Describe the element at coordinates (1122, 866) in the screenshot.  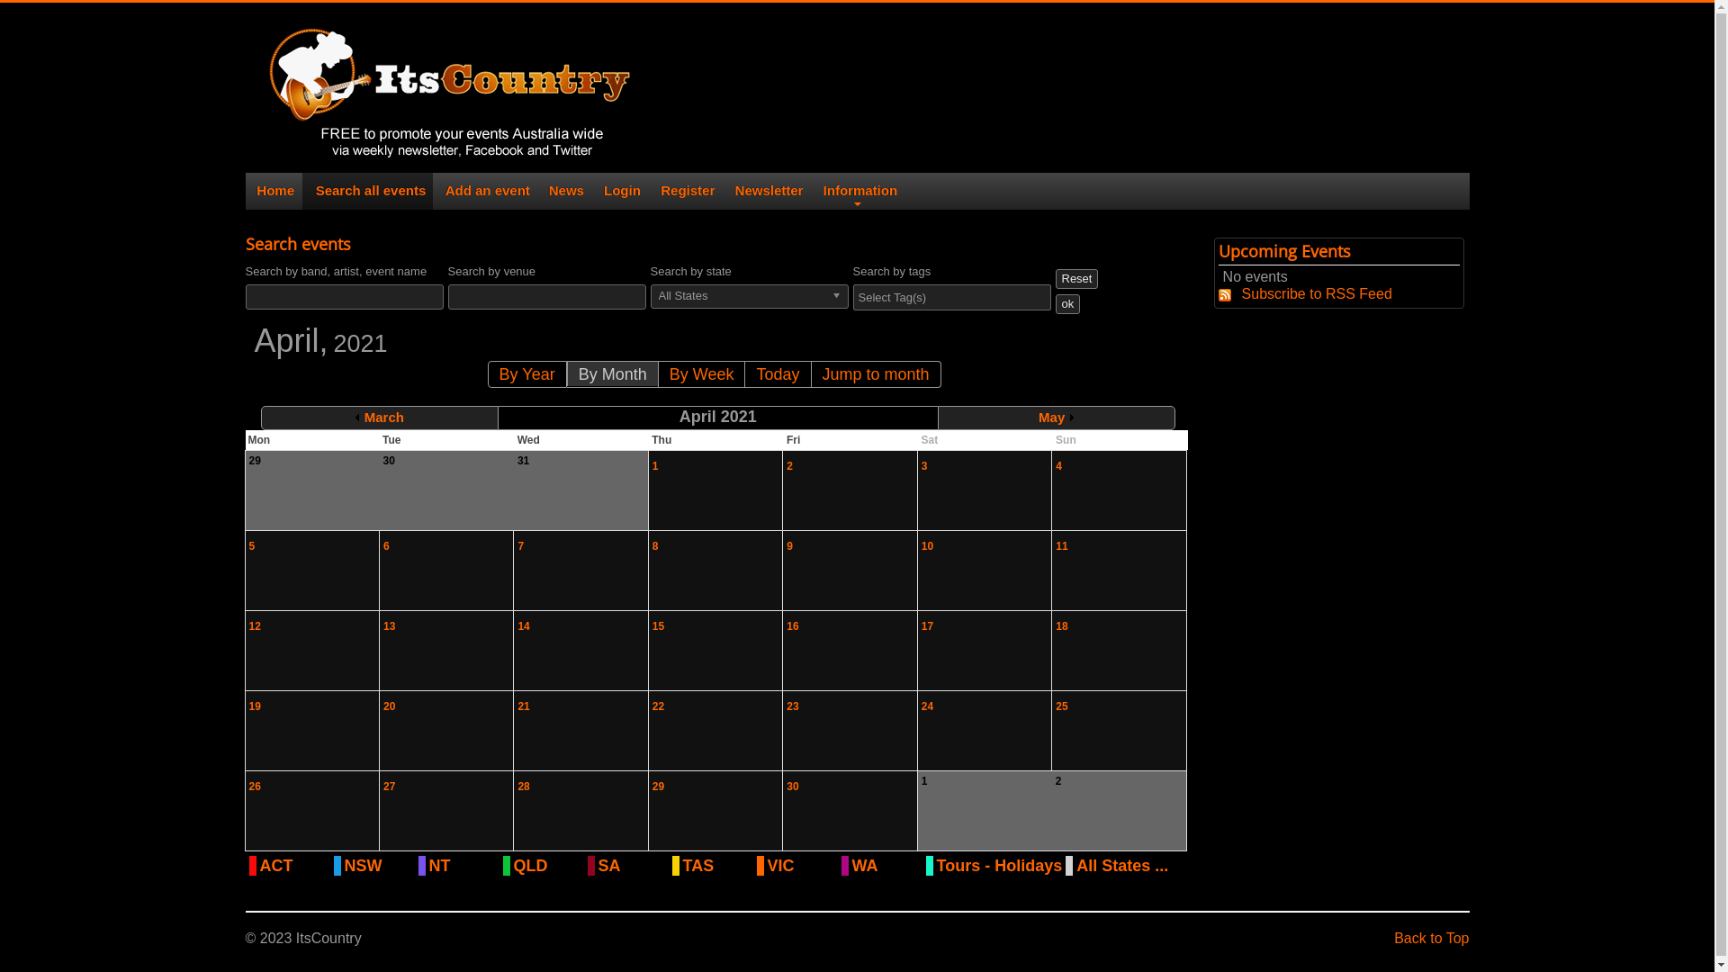
I see `All States ...` at that location.